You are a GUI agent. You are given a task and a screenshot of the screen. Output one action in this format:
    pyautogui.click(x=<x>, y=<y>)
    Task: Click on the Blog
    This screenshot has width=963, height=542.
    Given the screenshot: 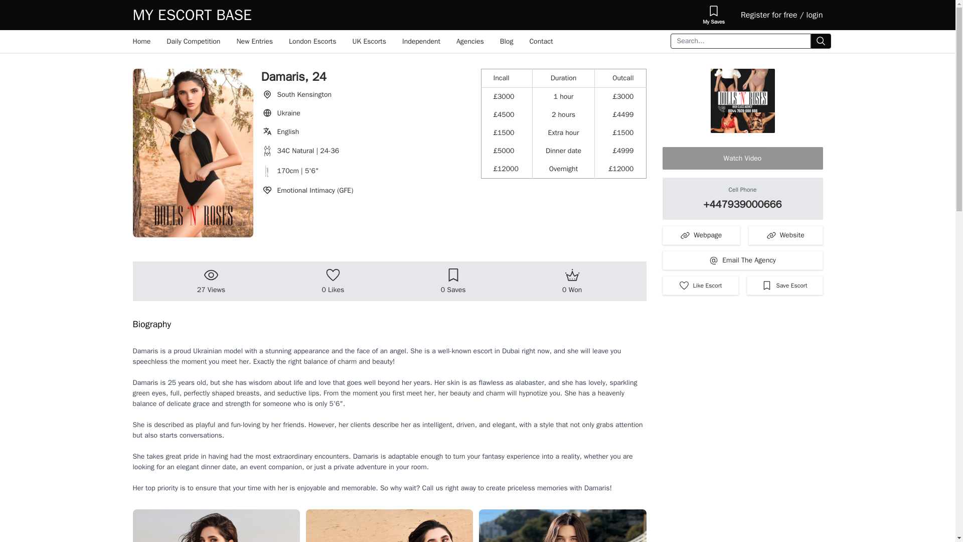 What is the action you would take?
    pyautogui.click(x=507, y=41)
    